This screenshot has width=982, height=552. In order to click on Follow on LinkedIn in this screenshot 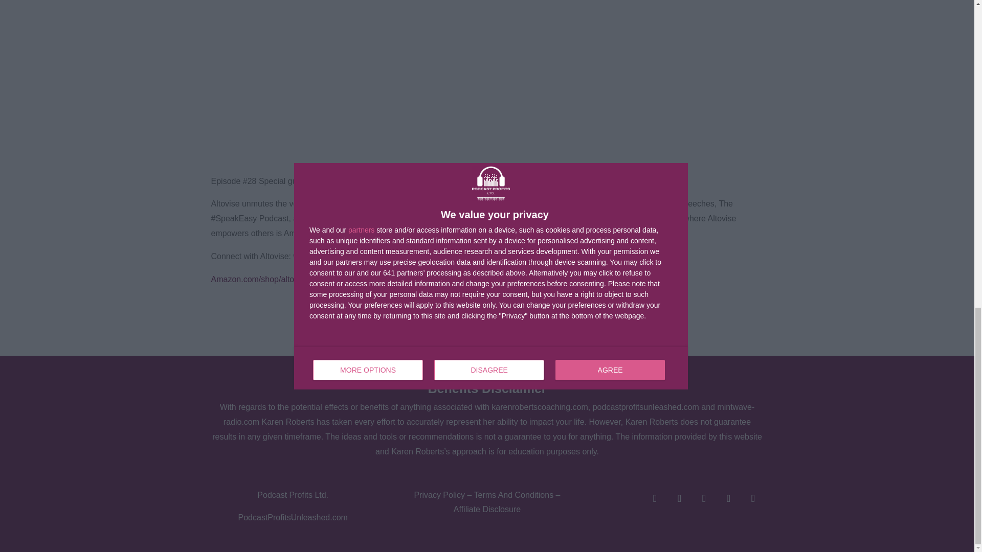, I will do `click(654, 498)`.